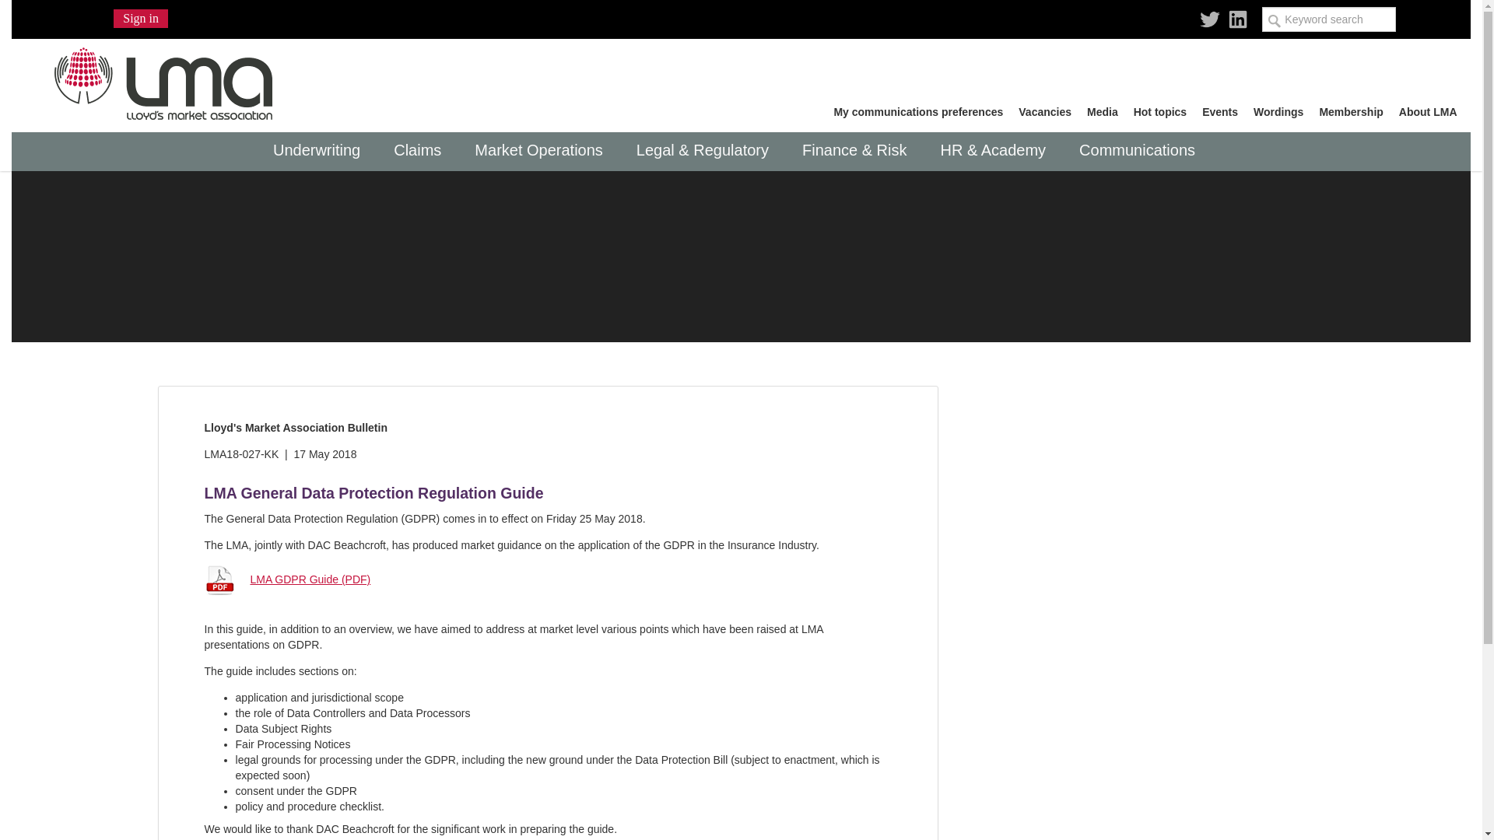  I want to click on Visit our LinkedIn page, so click(1237, 13).